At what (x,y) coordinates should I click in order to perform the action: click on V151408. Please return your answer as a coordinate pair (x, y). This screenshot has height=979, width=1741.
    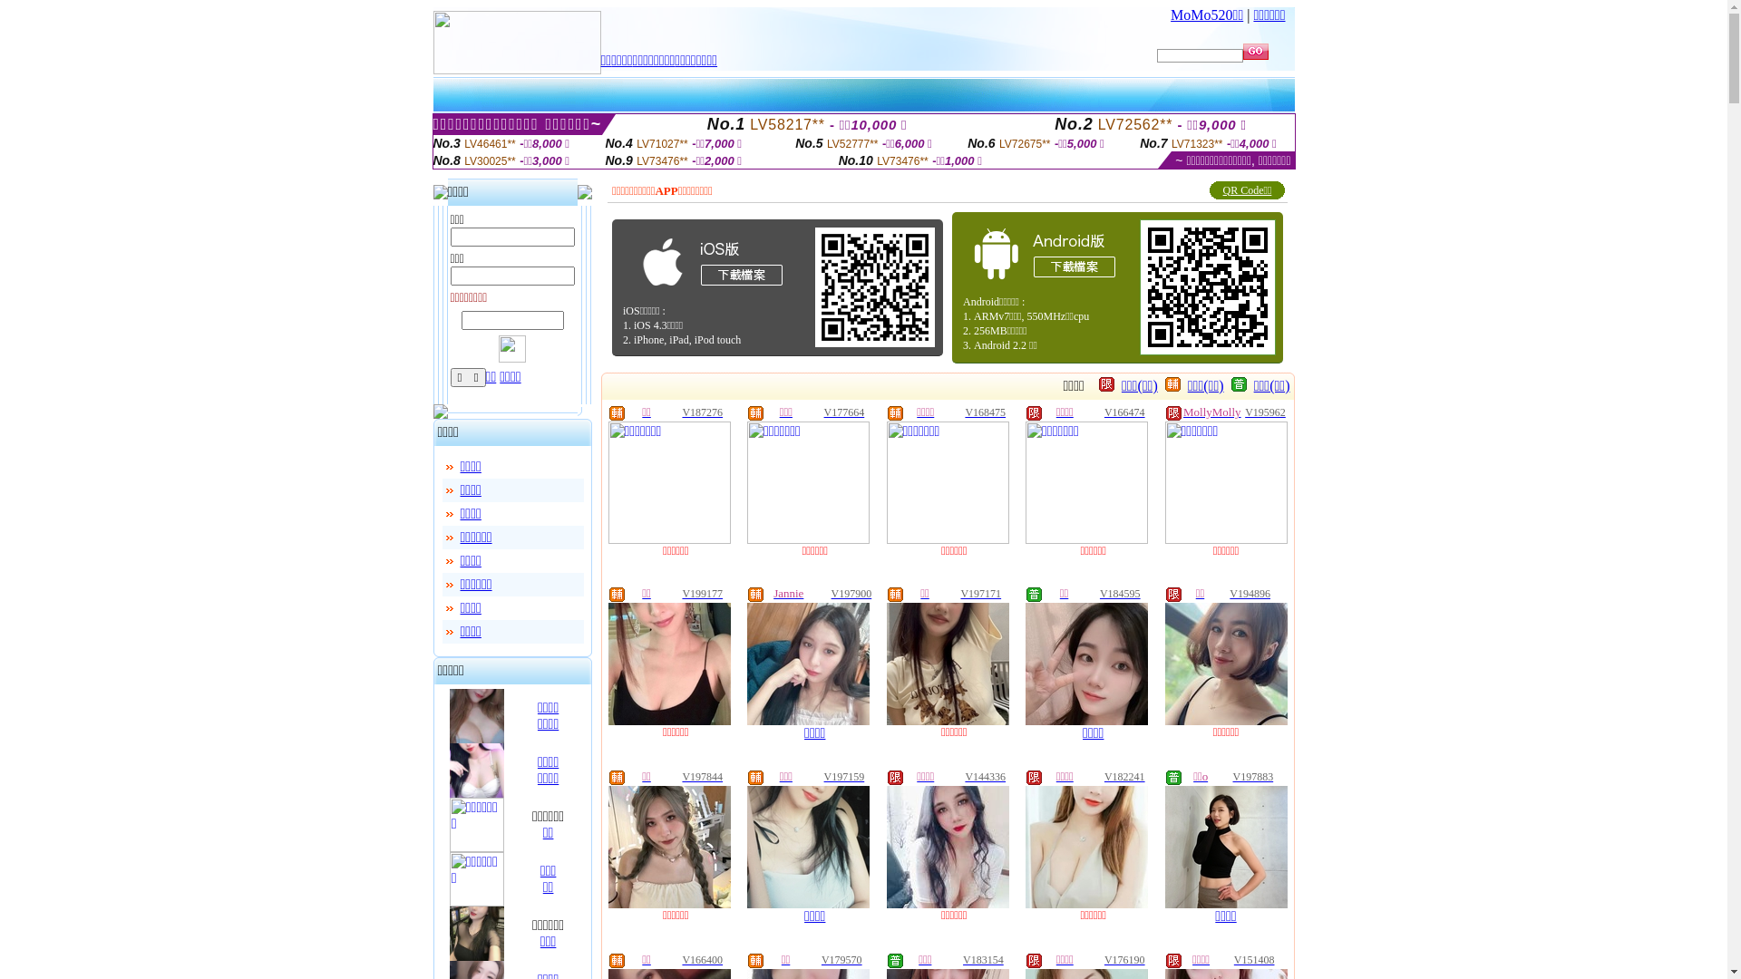
    Looking at the image, I should click on (1255, 960).